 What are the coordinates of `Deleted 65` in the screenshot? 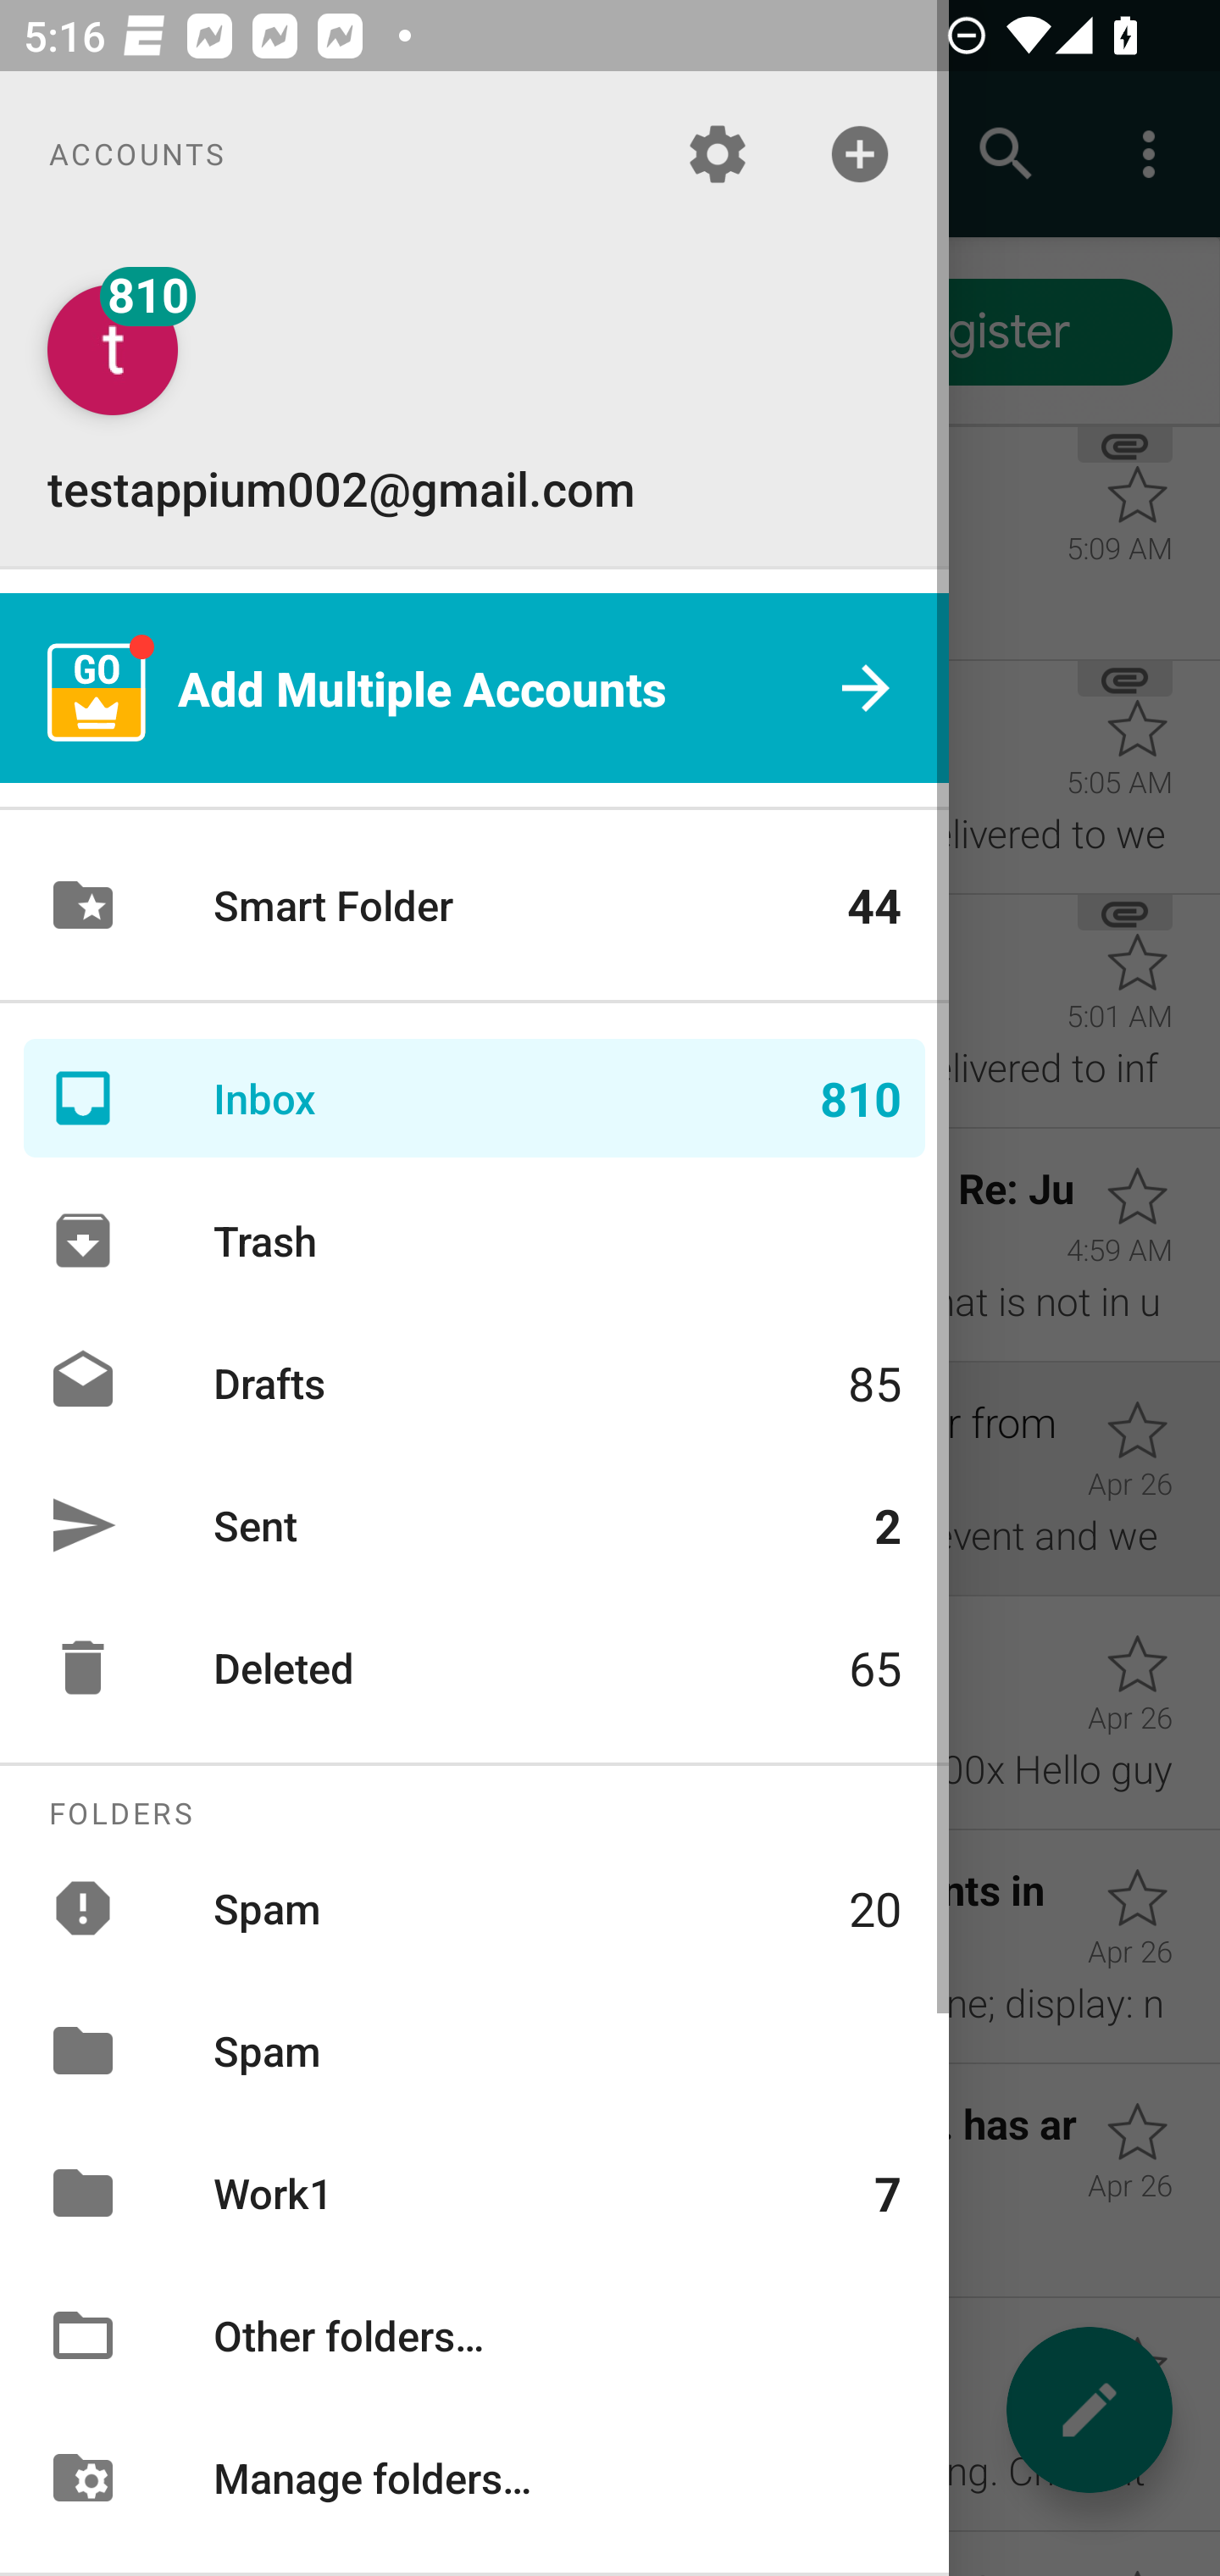 It's located at (474, 1668).